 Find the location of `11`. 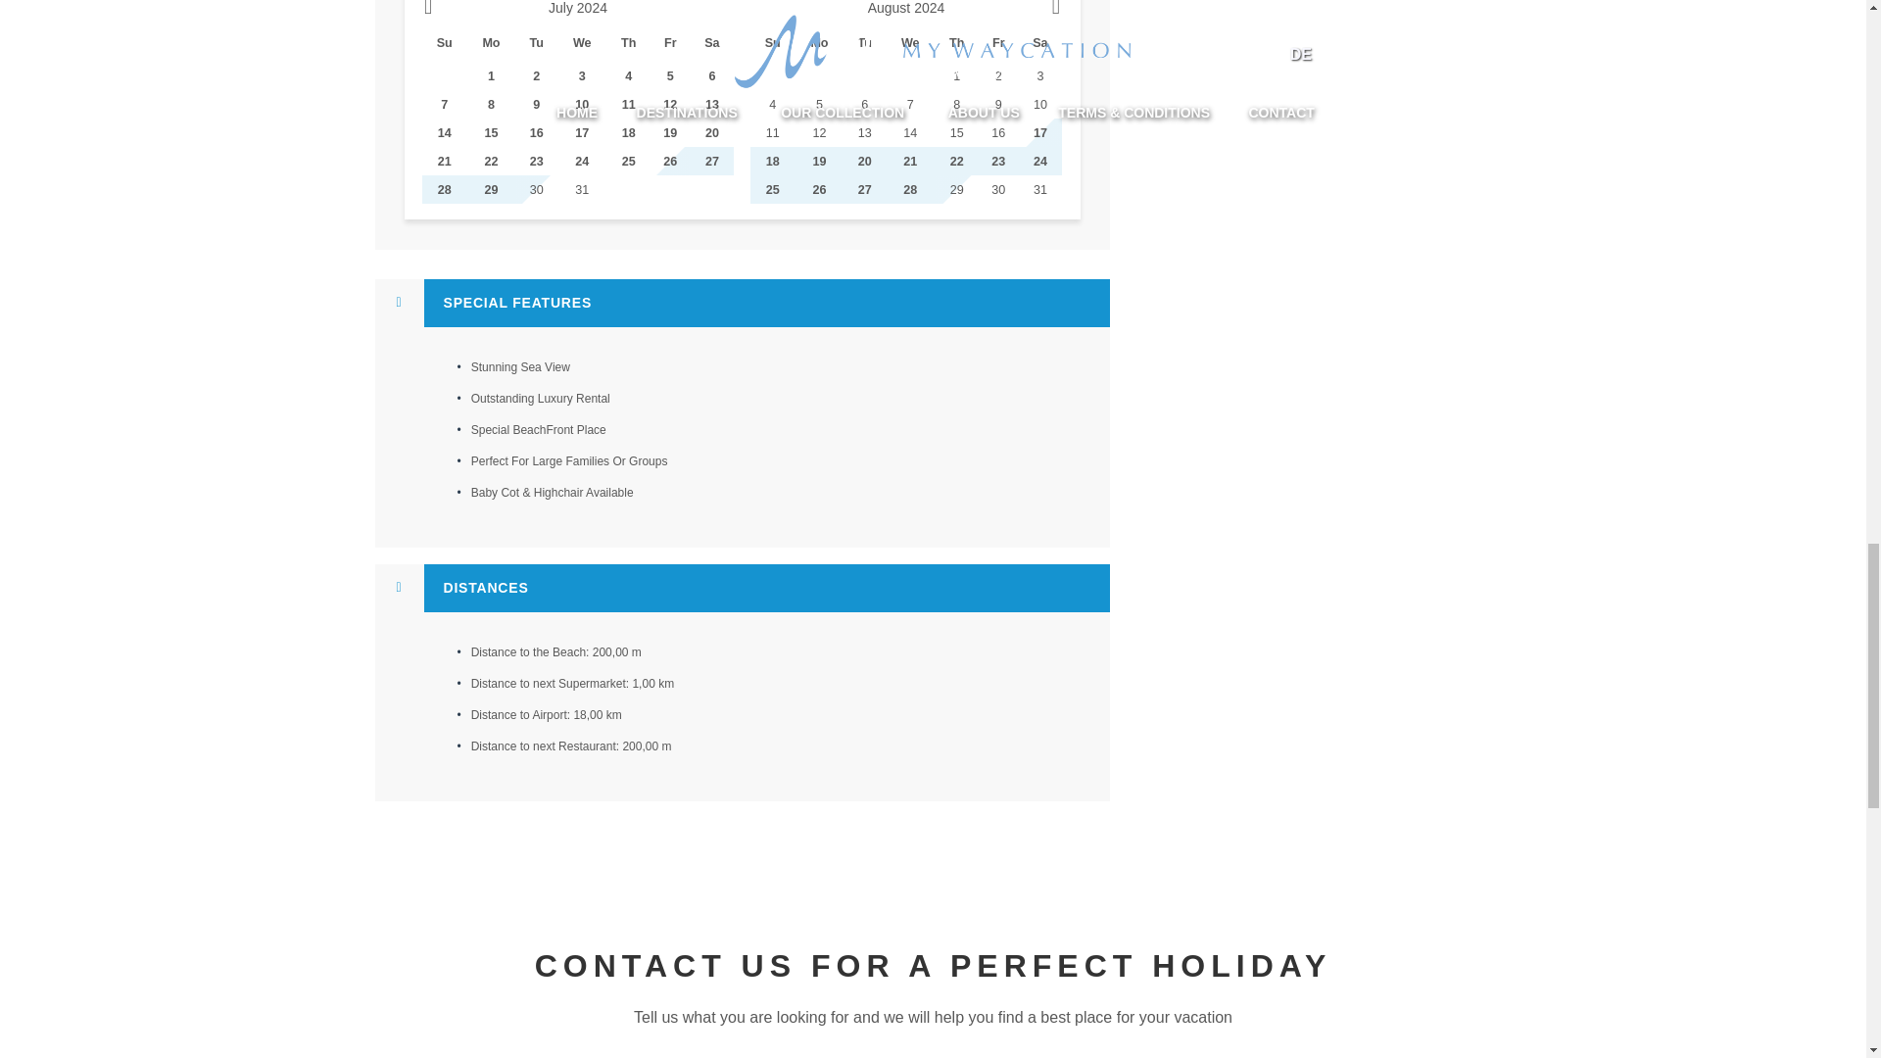

11 is located at coordinates (772, 133).